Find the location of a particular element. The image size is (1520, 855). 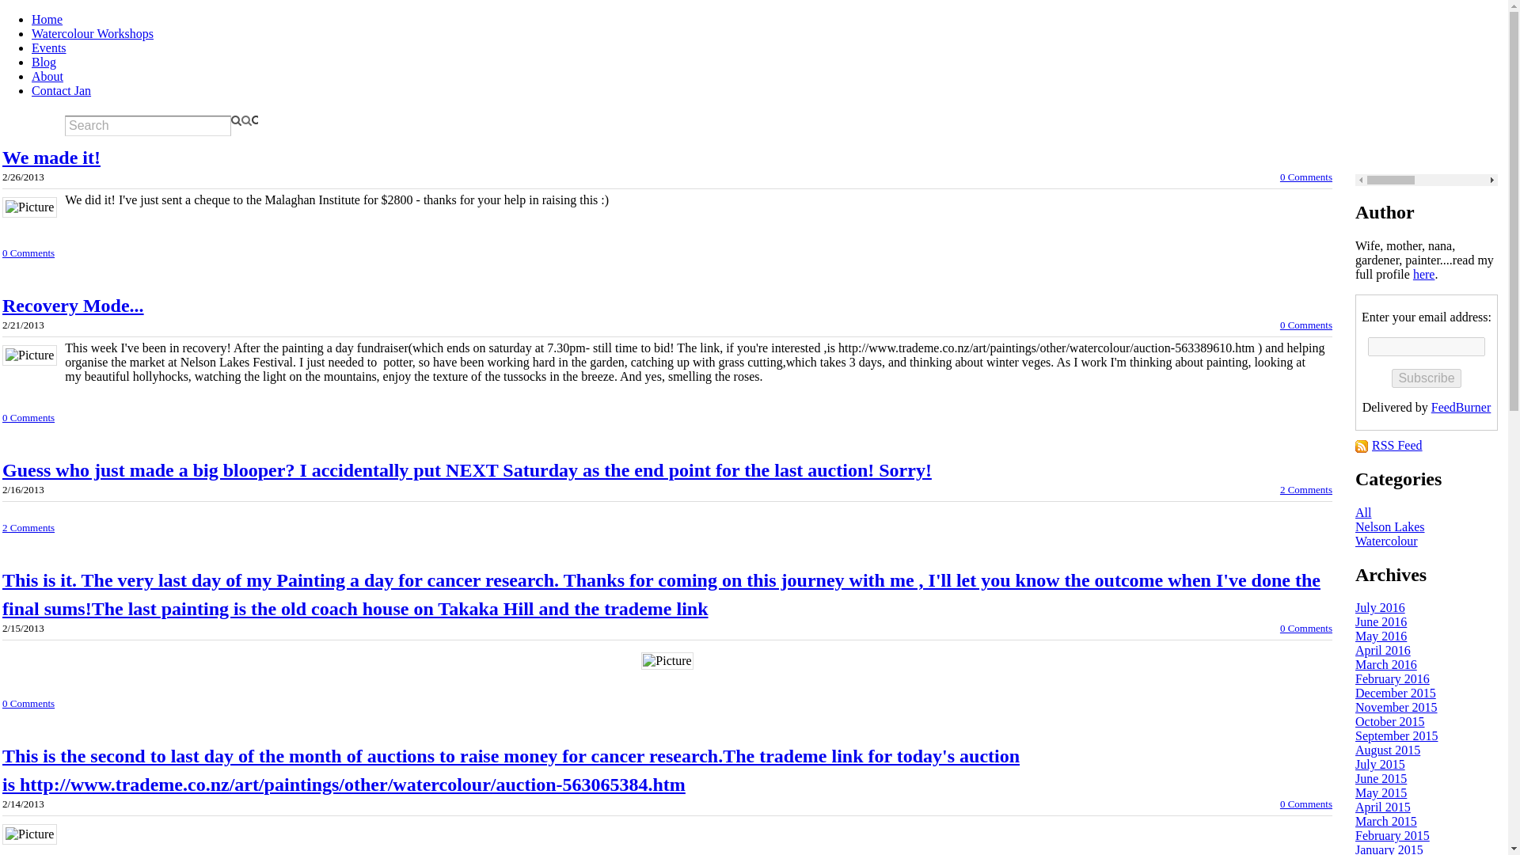

0 Comments is located at coordinates (1306, 325).